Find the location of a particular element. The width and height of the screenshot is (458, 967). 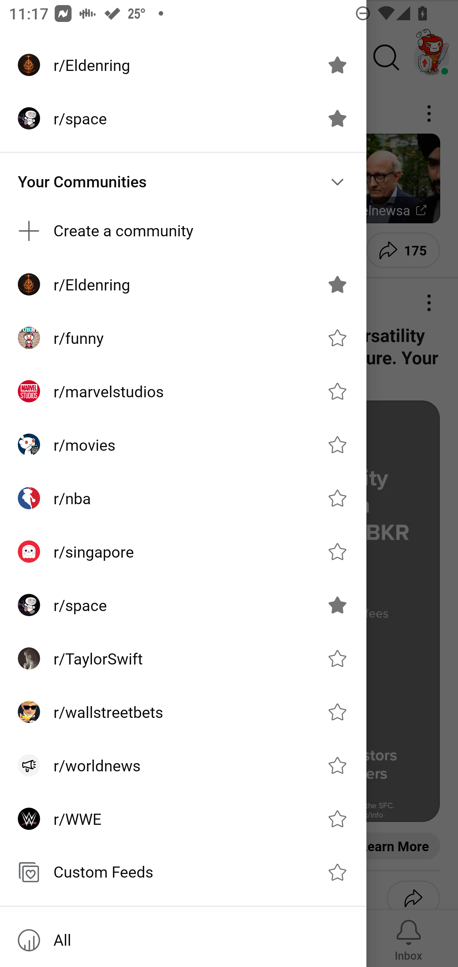

r/funny Favorite r/funny is located at coordinates (183, 338).